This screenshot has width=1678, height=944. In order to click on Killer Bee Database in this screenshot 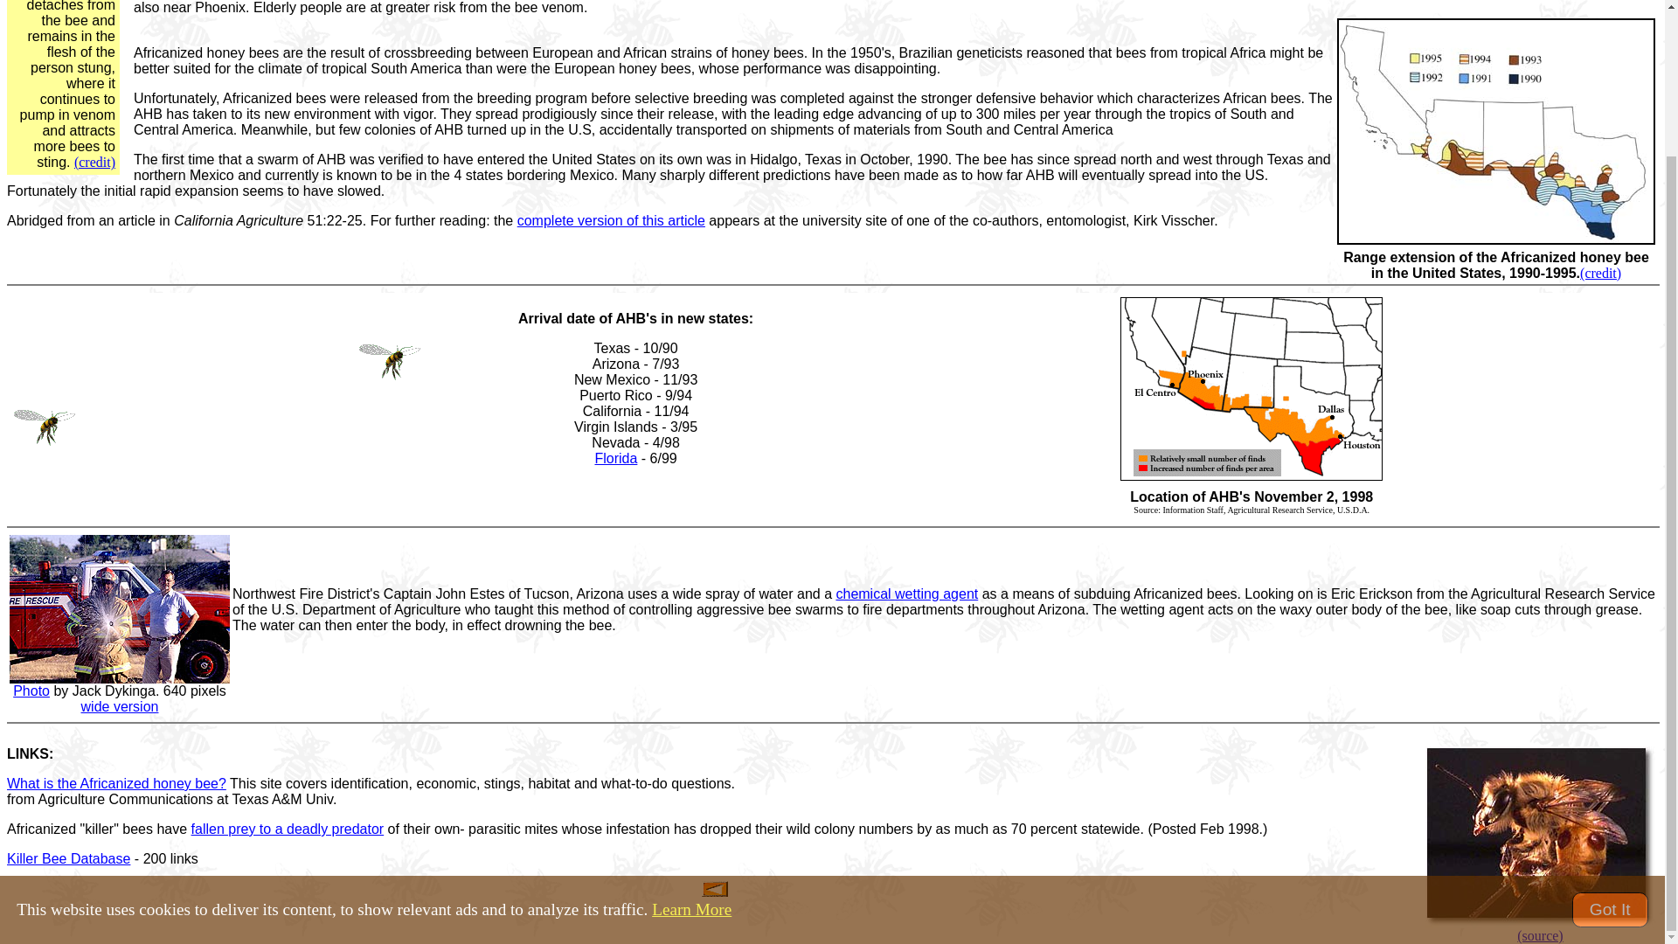, I will do `click(68, 858)`.